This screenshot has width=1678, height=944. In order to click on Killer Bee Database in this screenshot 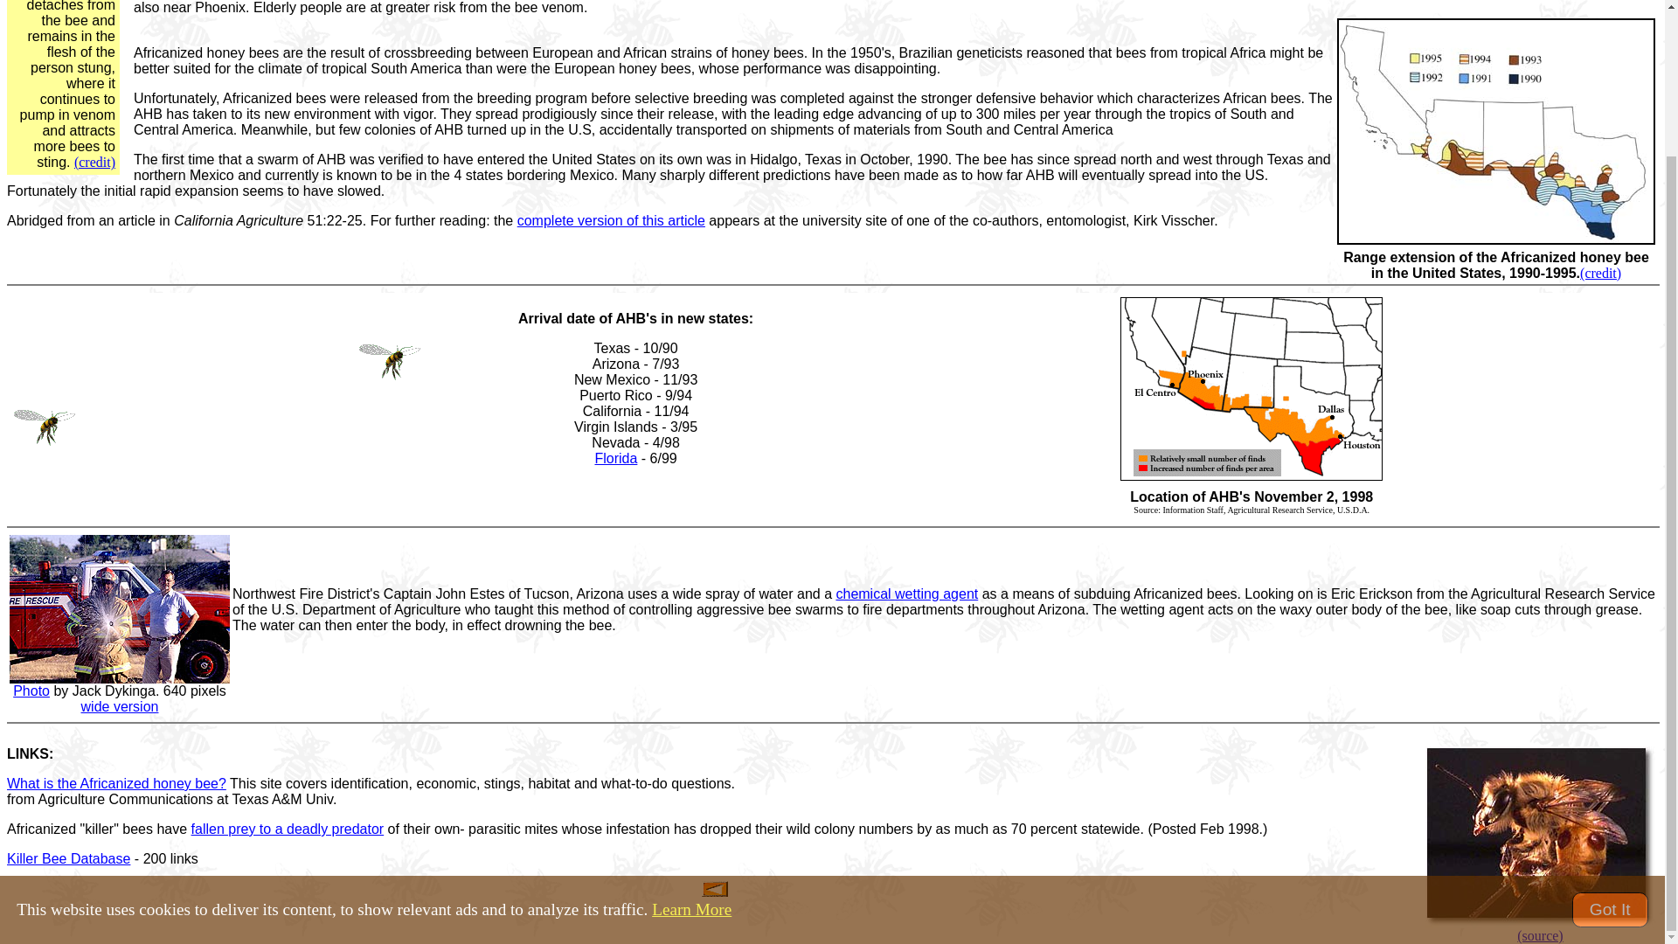, I will do `click(68, 858)`.